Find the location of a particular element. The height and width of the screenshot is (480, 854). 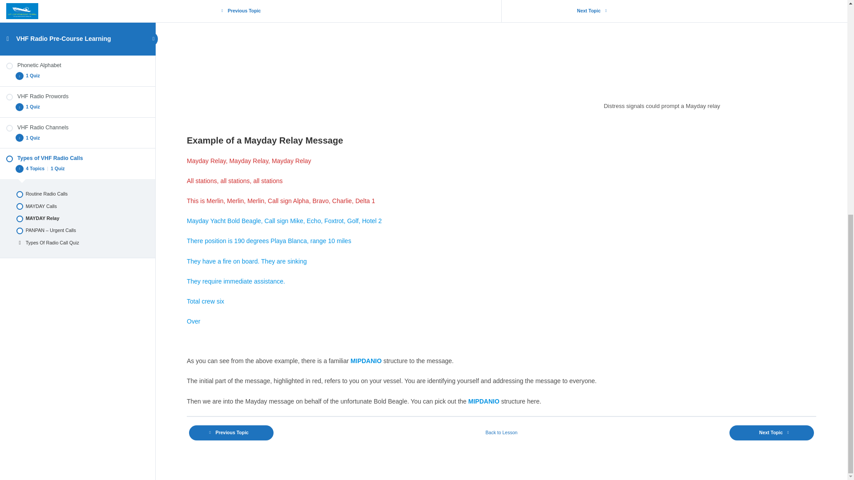

IRPCS Masterclass - Colregs - Annex 4 - Distress Signals is located at coordinates (662, 46).